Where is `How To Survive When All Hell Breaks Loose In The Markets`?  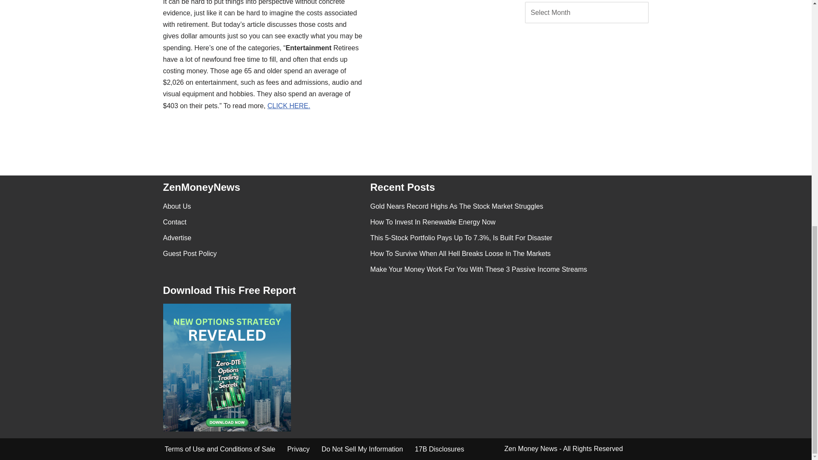
How To Survive When All Hell Breaks Loose In The Markets is located at coordinates (460, 253).